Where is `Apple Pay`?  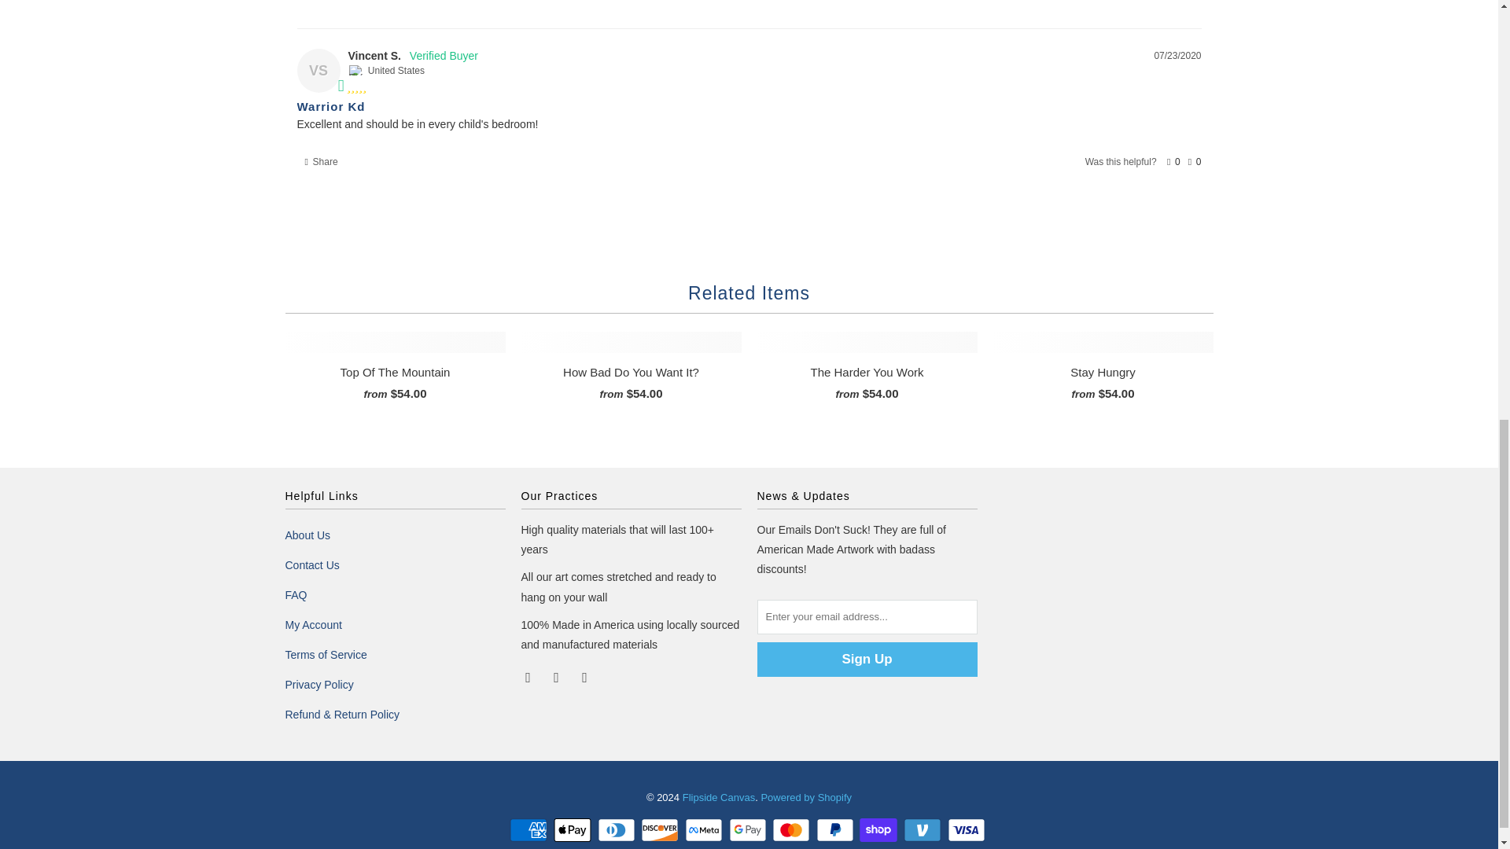
Apple Pay is located at coordinates (574, 830).